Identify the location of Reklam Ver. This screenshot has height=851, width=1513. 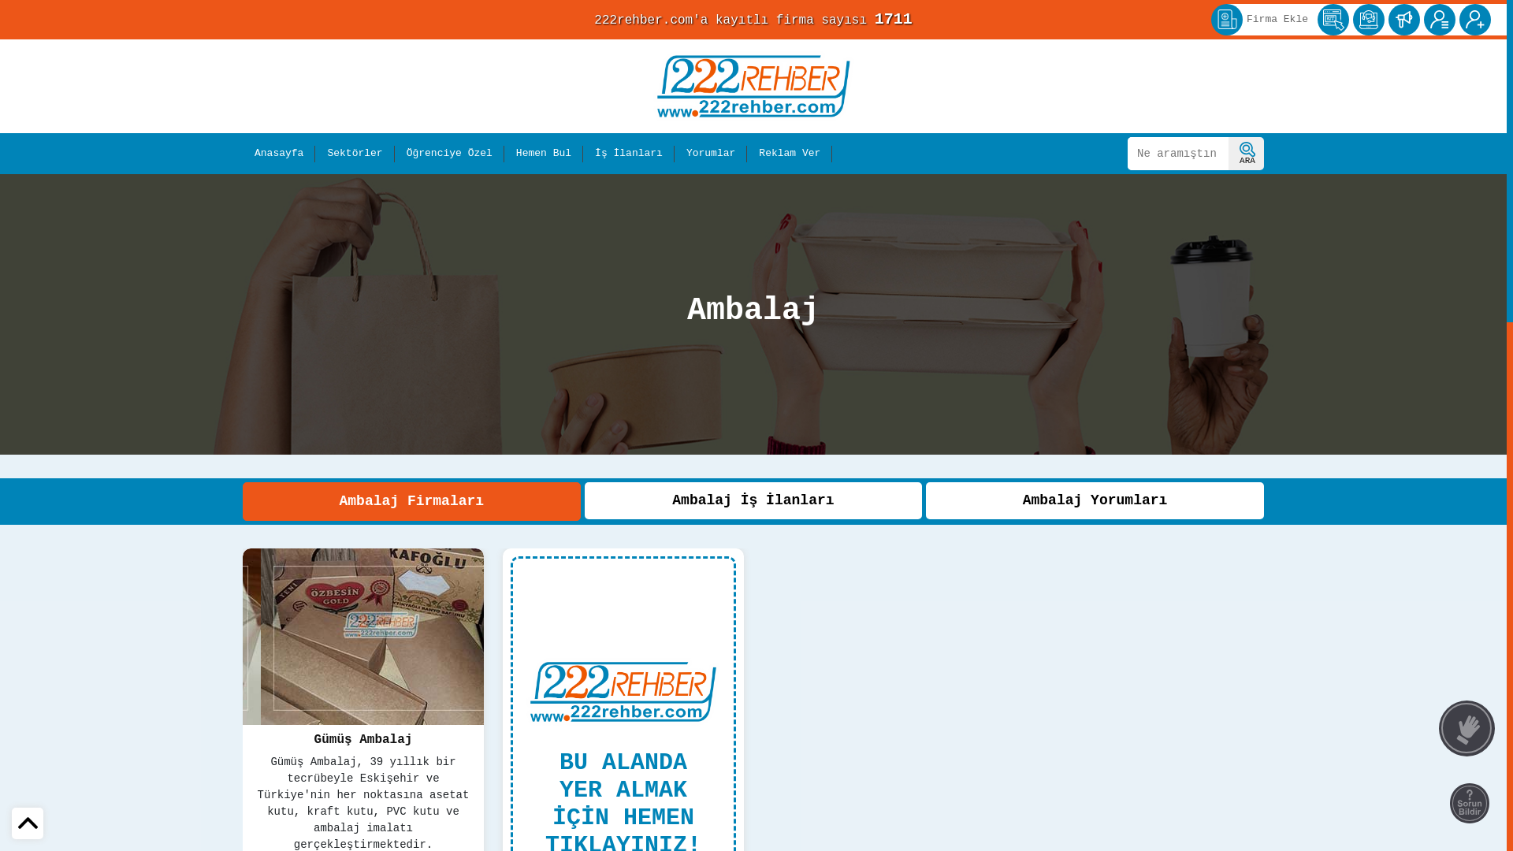
(790, 154).